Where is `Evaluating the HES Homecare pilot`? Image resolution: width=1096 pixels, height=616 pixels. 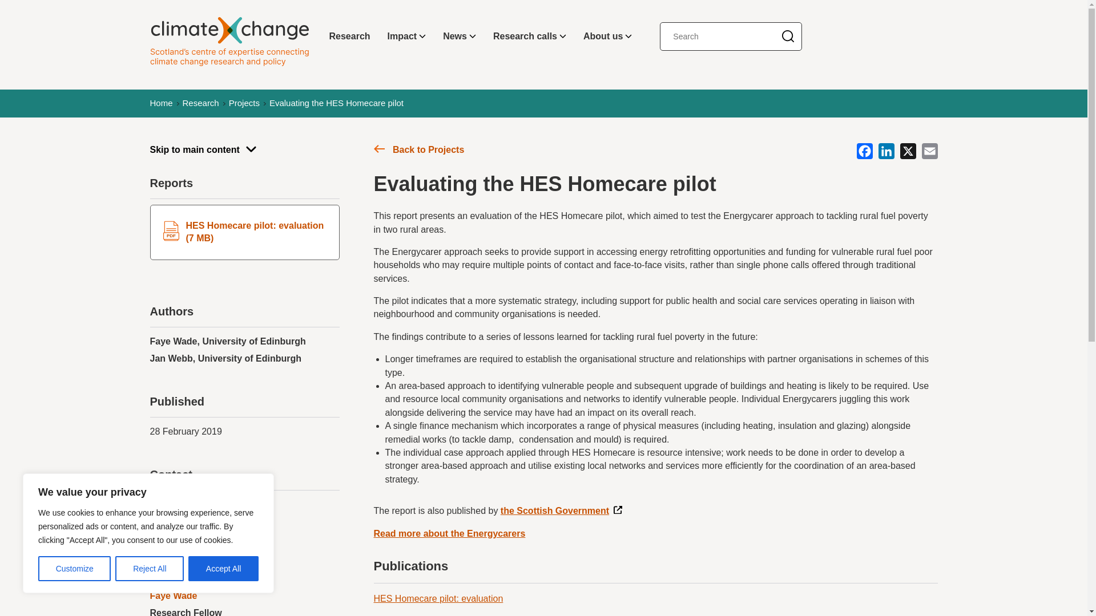
Evaluating the HES Homecare pilot is located at coordinates (336, 103).